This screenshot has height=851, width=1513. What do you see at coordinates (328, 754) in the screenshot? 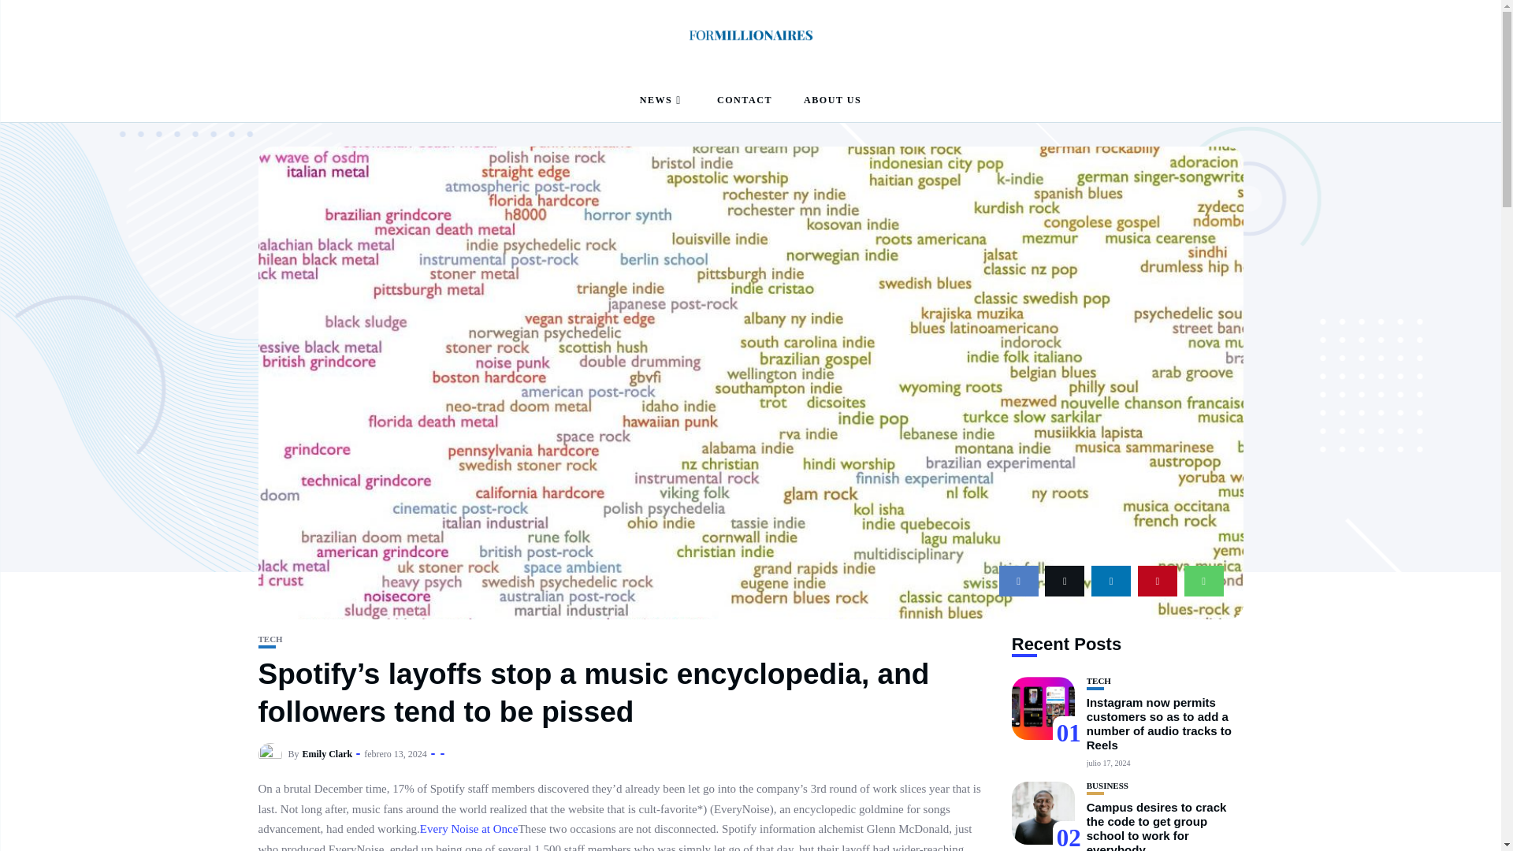
I see `Entradas de Emily Clark` at bounding box center [328, 754].